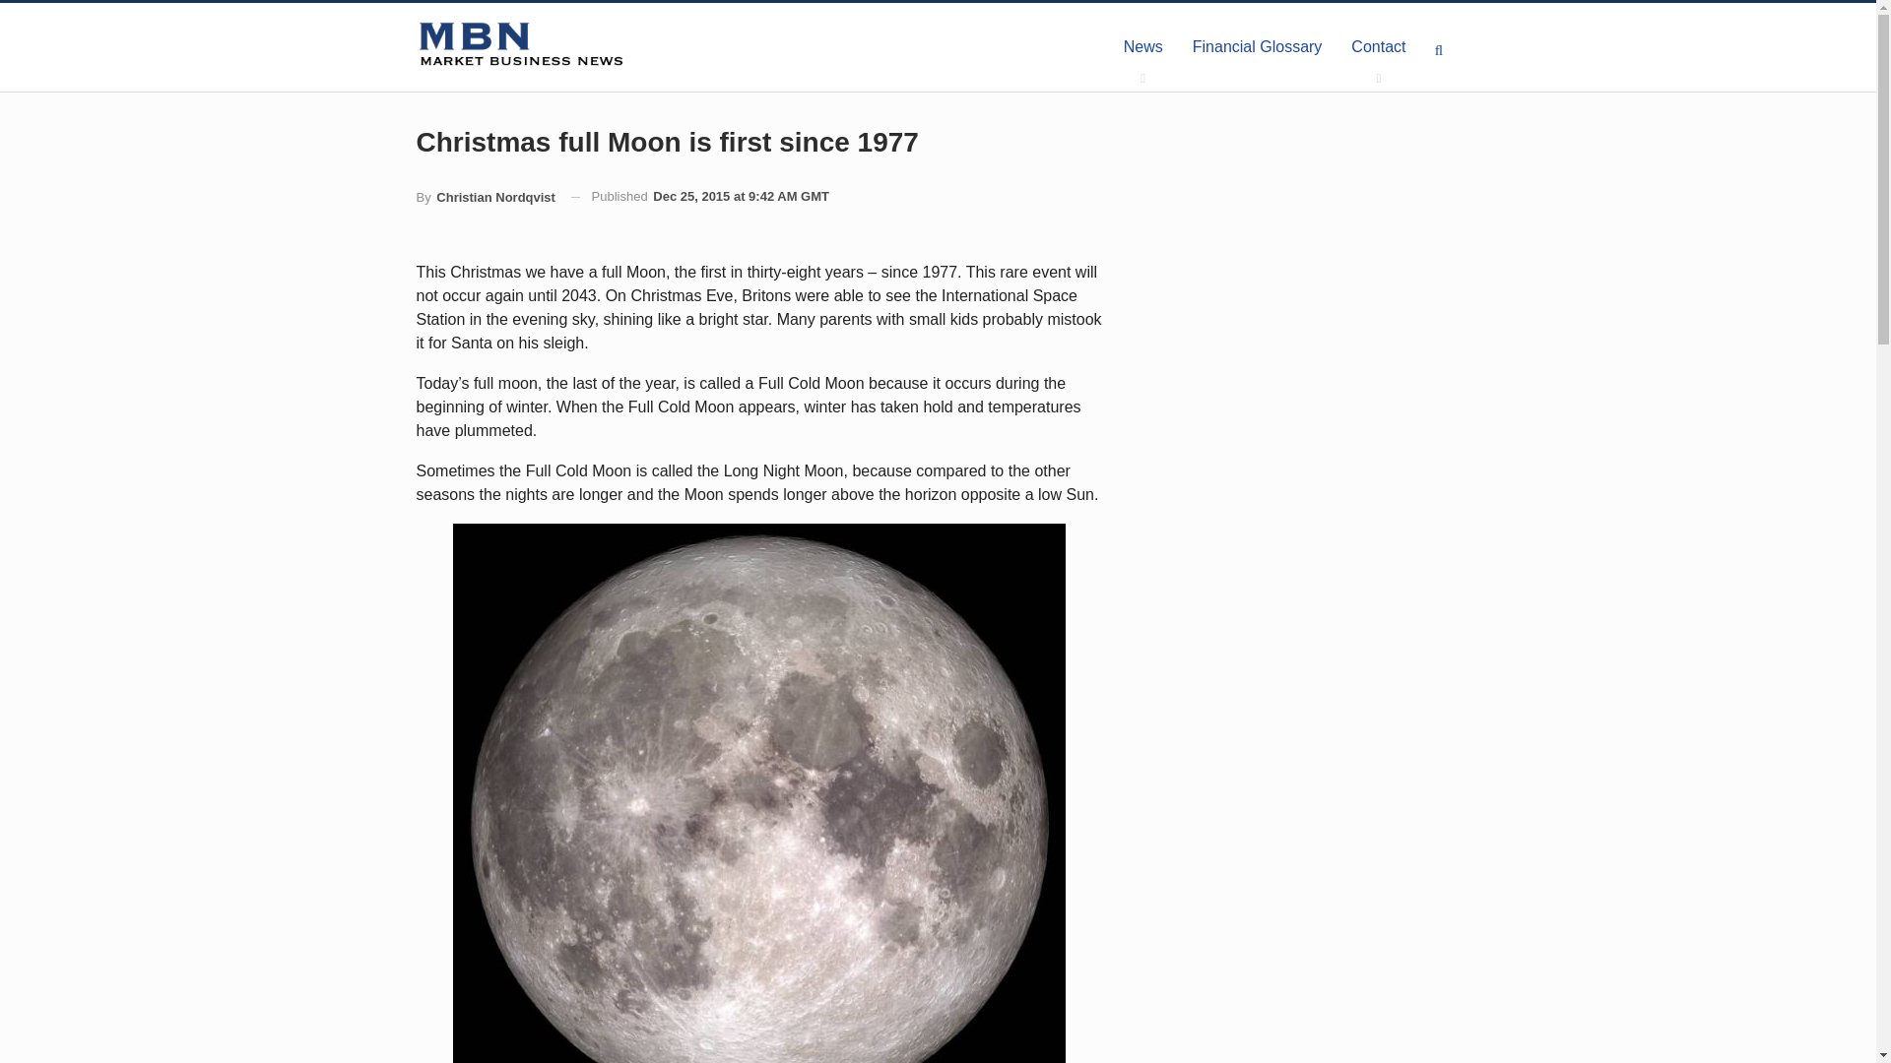  Describe the element at coordinates (485, 197) in the screenshot. I see `Browse Author Articles` at that location.